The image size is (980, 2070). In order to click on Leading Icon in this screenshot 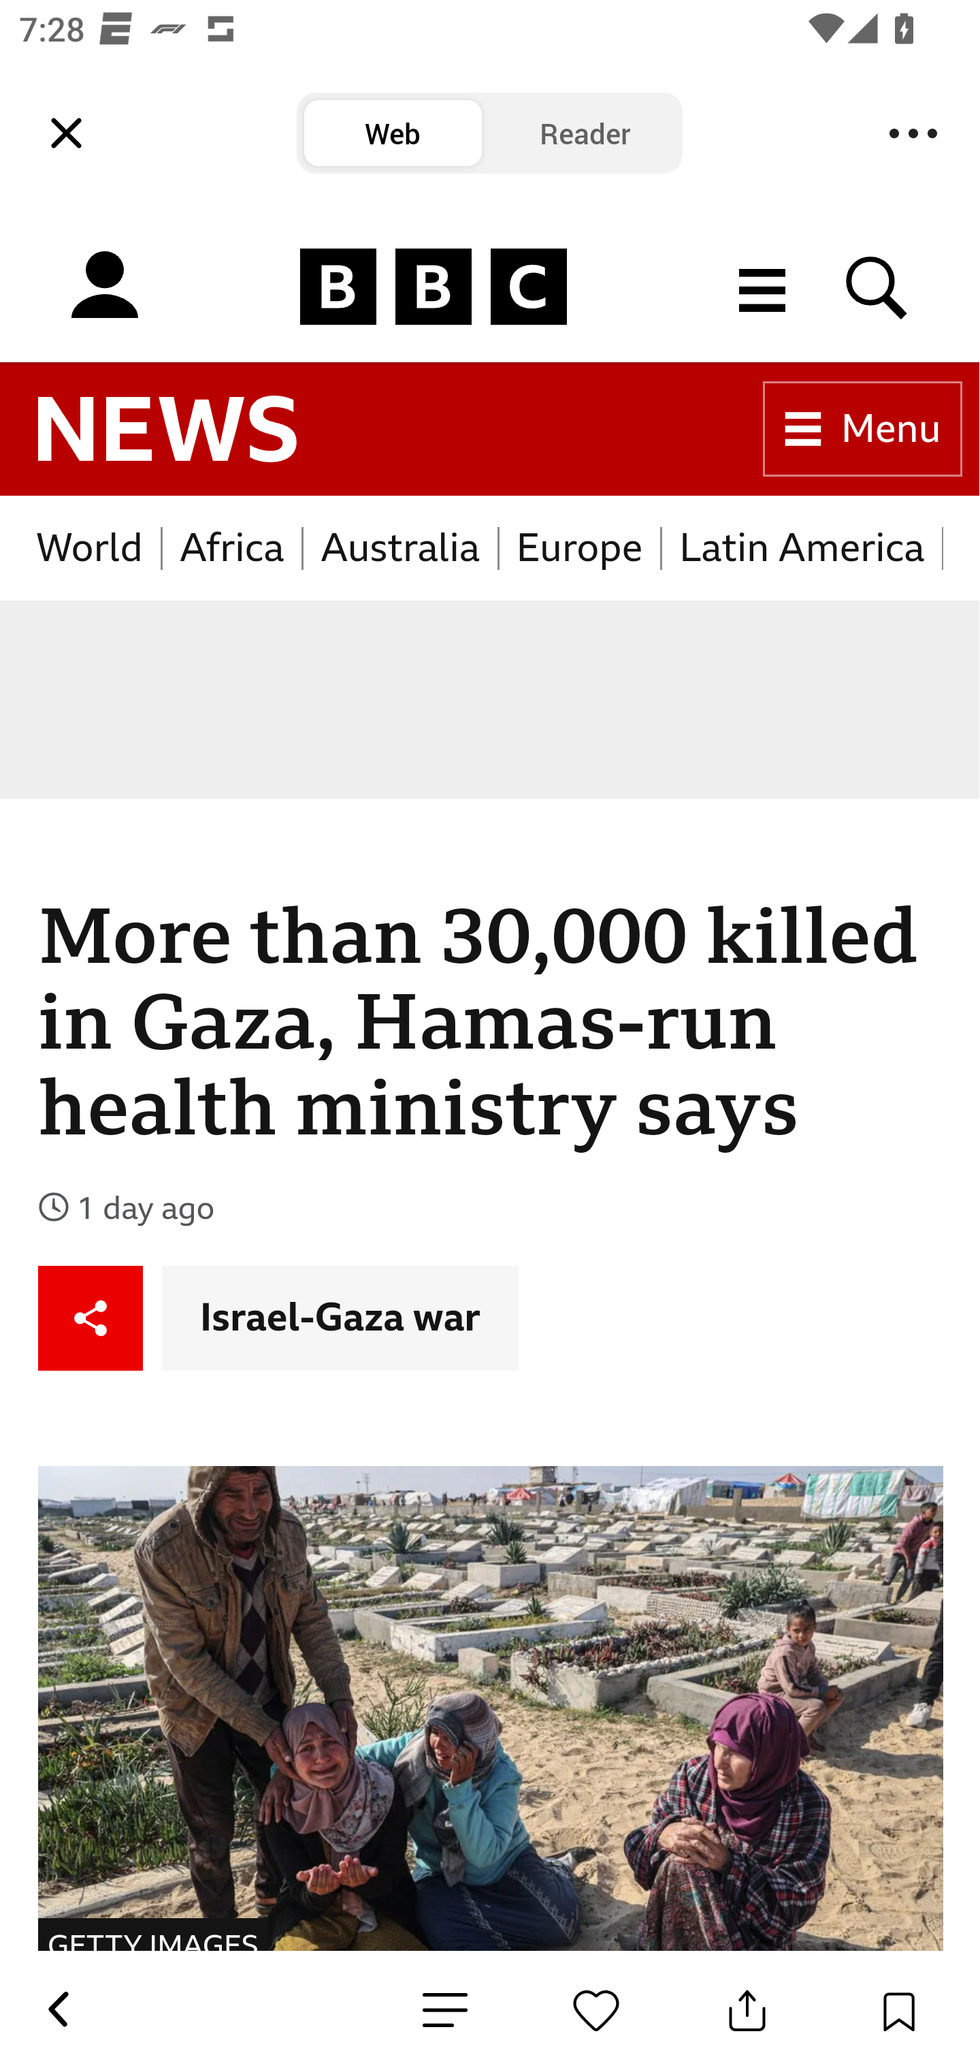, I will do `click(67, 133)`.